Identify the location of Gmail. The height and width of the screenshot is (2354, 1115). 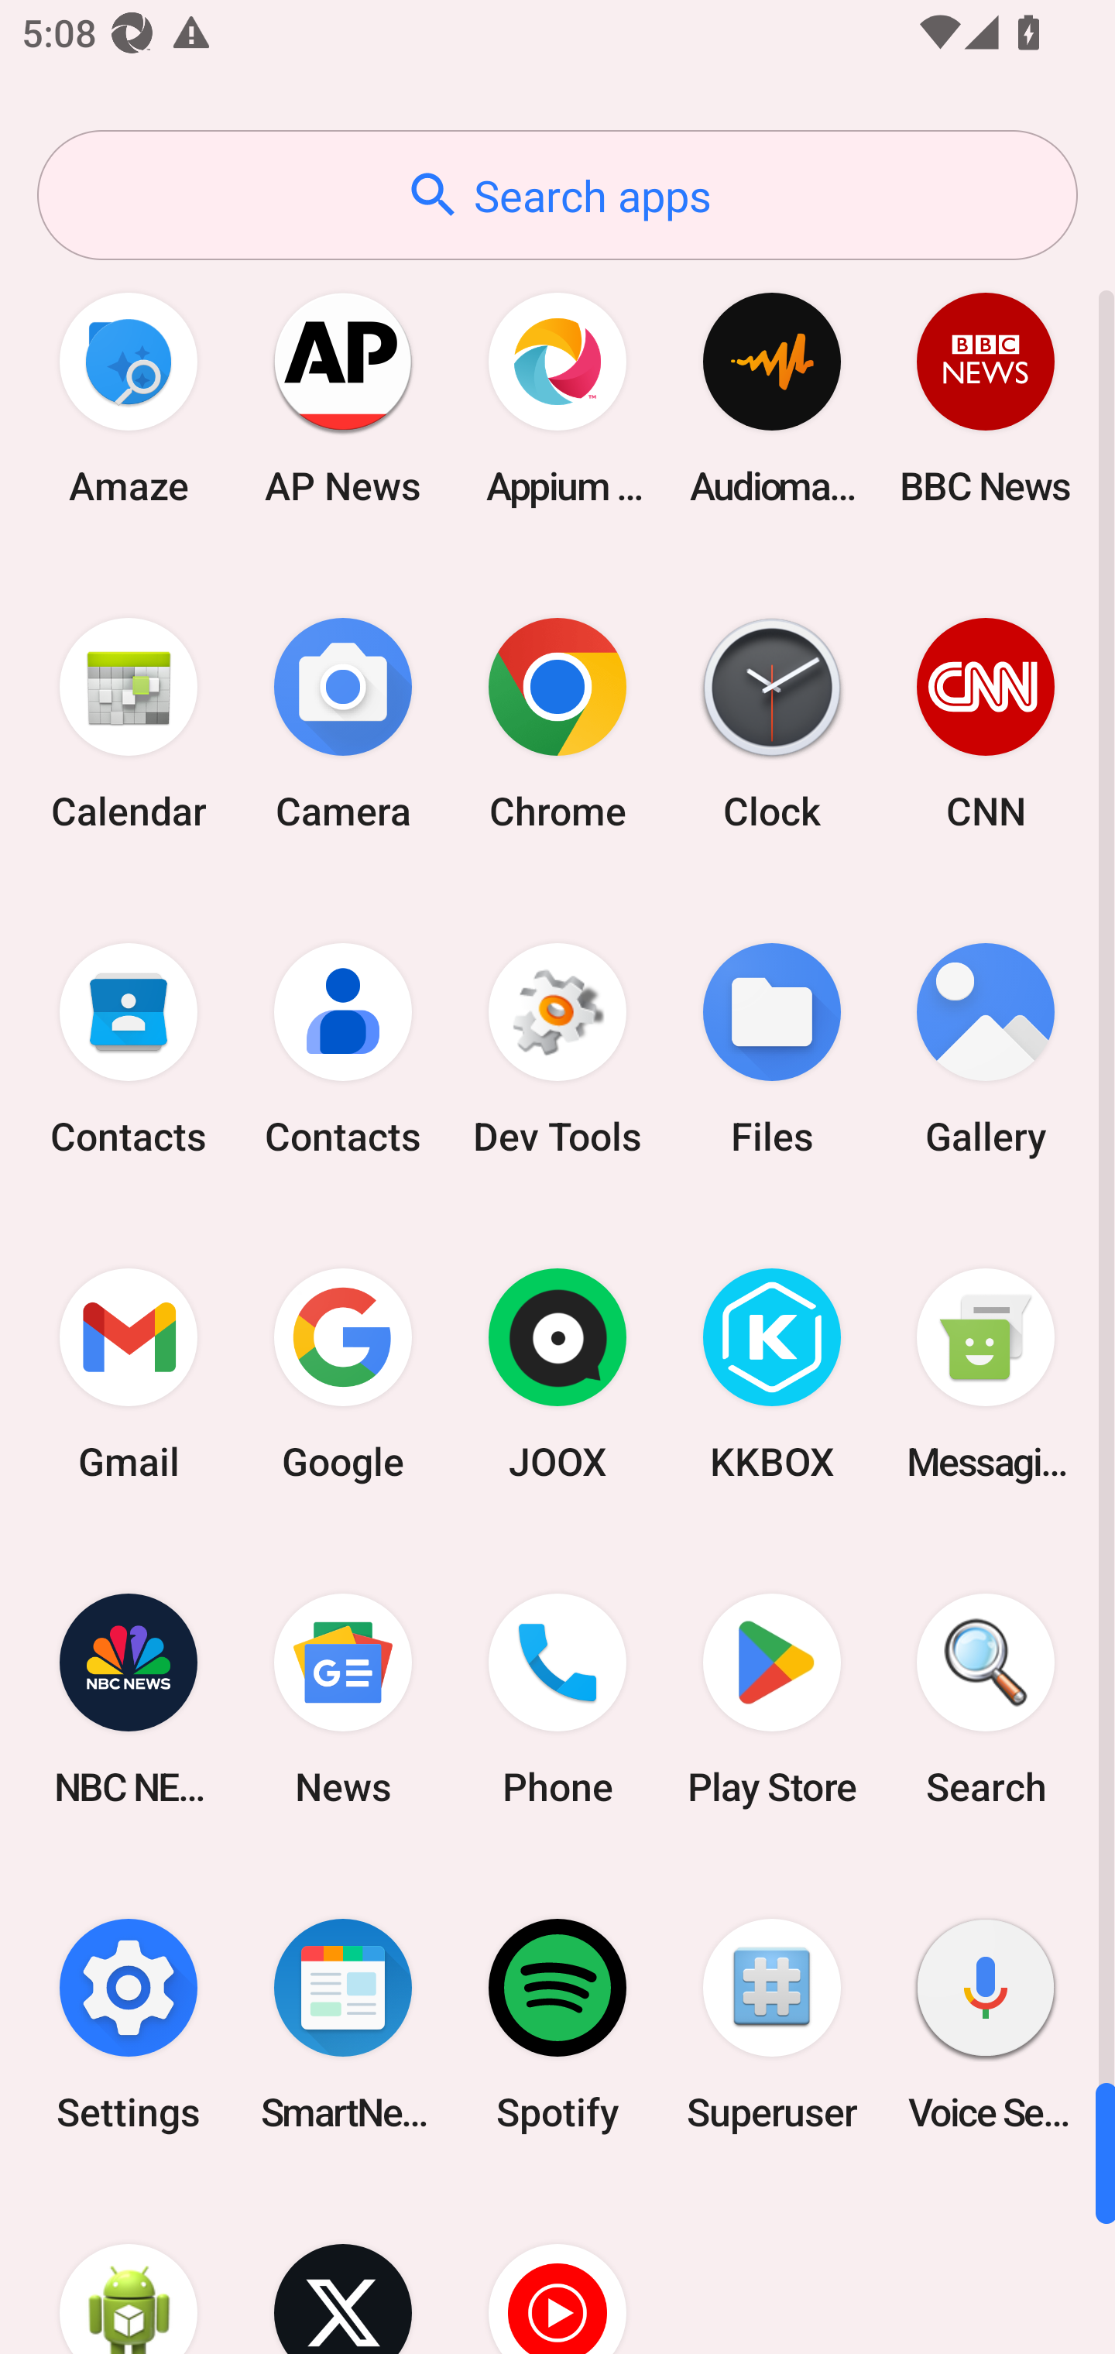
(129, 1374).